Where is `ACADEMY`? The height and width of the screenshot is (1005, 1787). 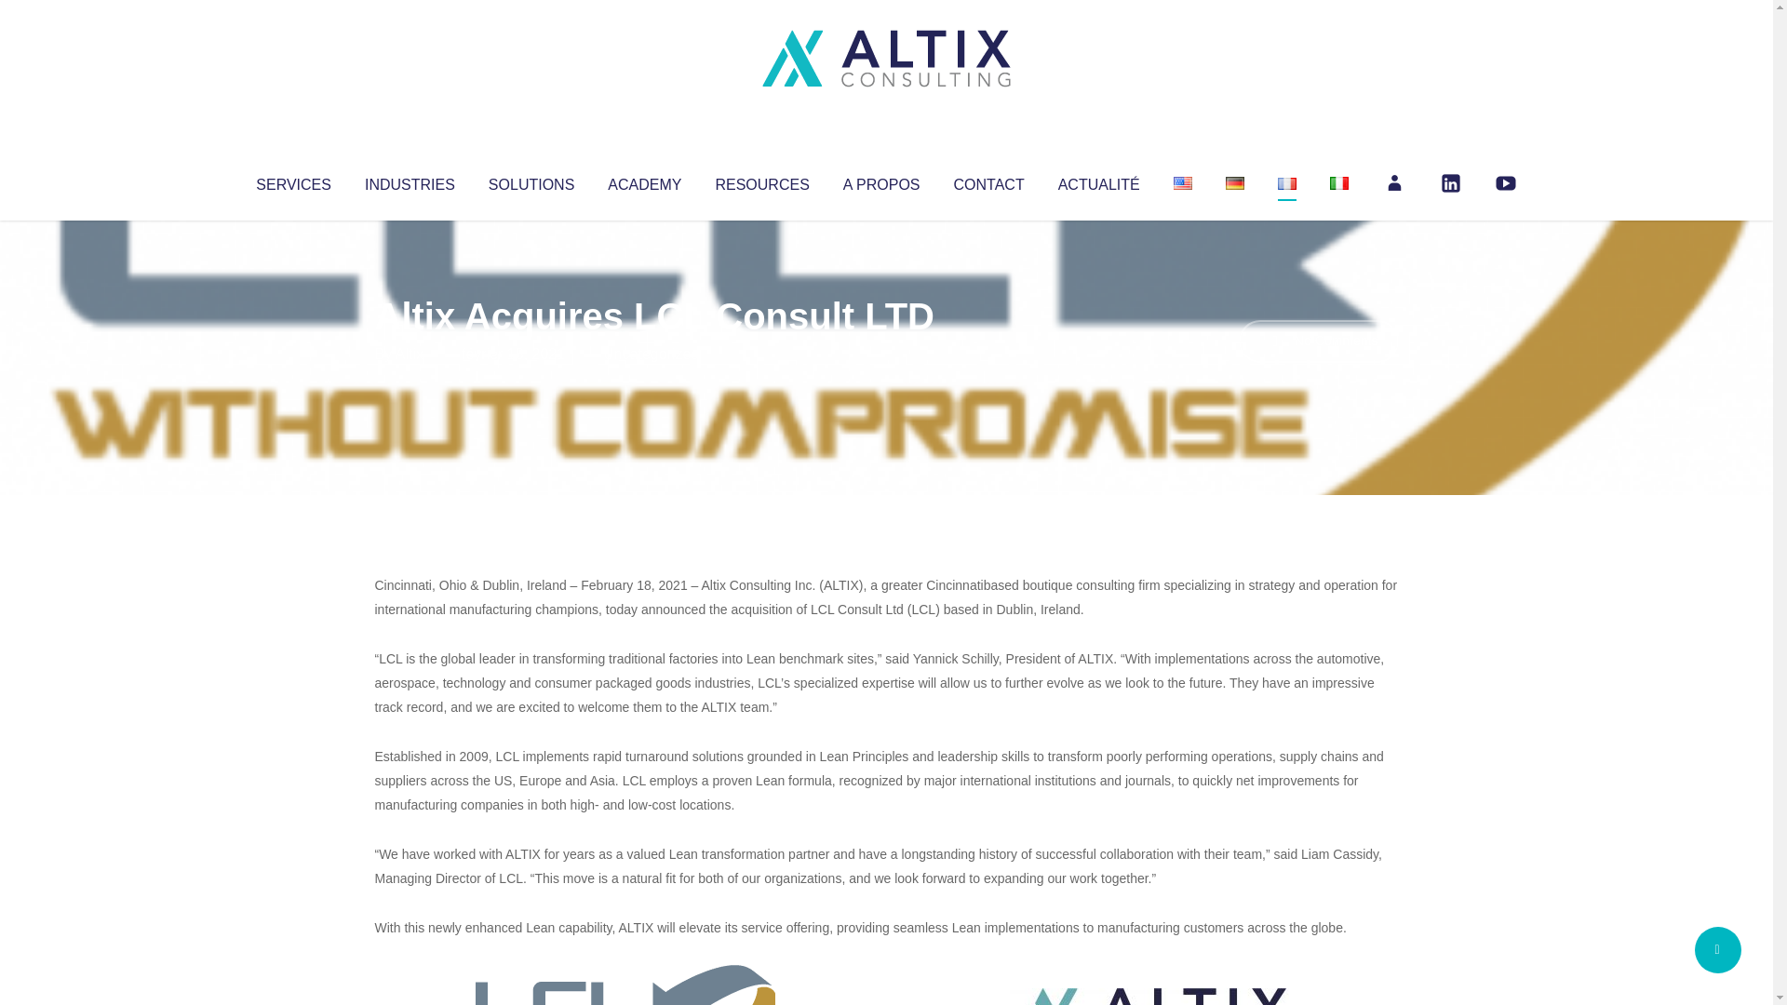
ACADEMY is located at coordinates (644, 181).